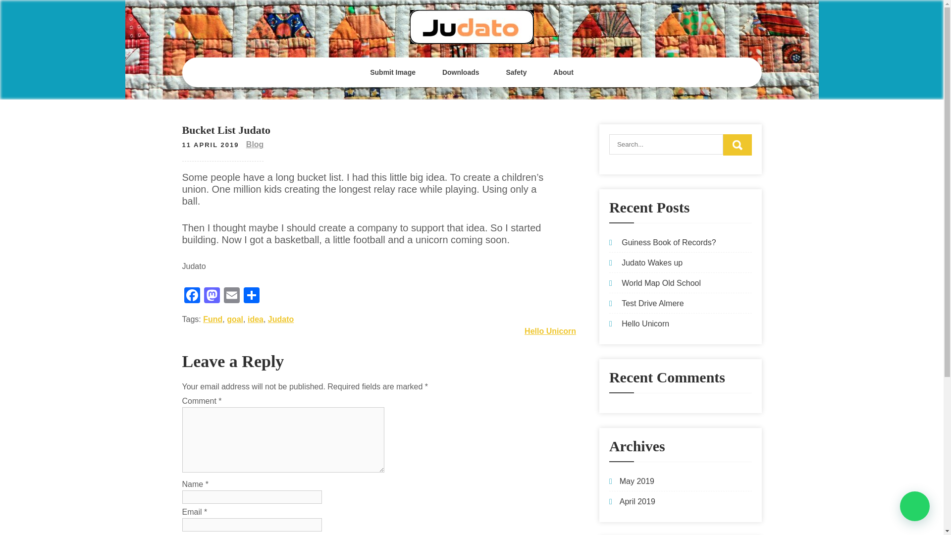 The height and width of the screenshot is (535, 951). Describe the element at coordinates (516, 72) in the screenshot. I see `Safety` at that location.